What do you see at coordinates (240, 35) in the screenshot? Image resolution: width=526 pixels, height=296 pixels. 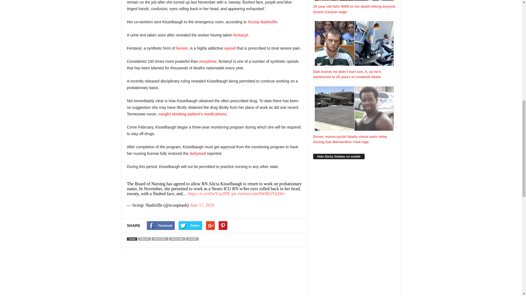 I see `fentanyl` at bounding box center [240, 35].